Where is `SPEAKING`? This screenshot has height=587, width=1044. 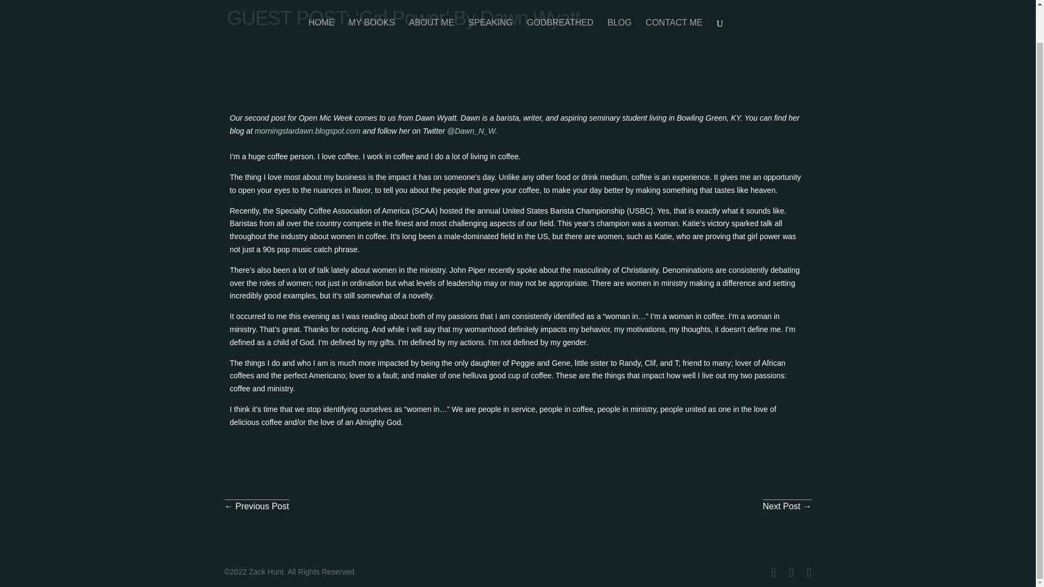
SPEAKING is located at coordinates (490, 4).